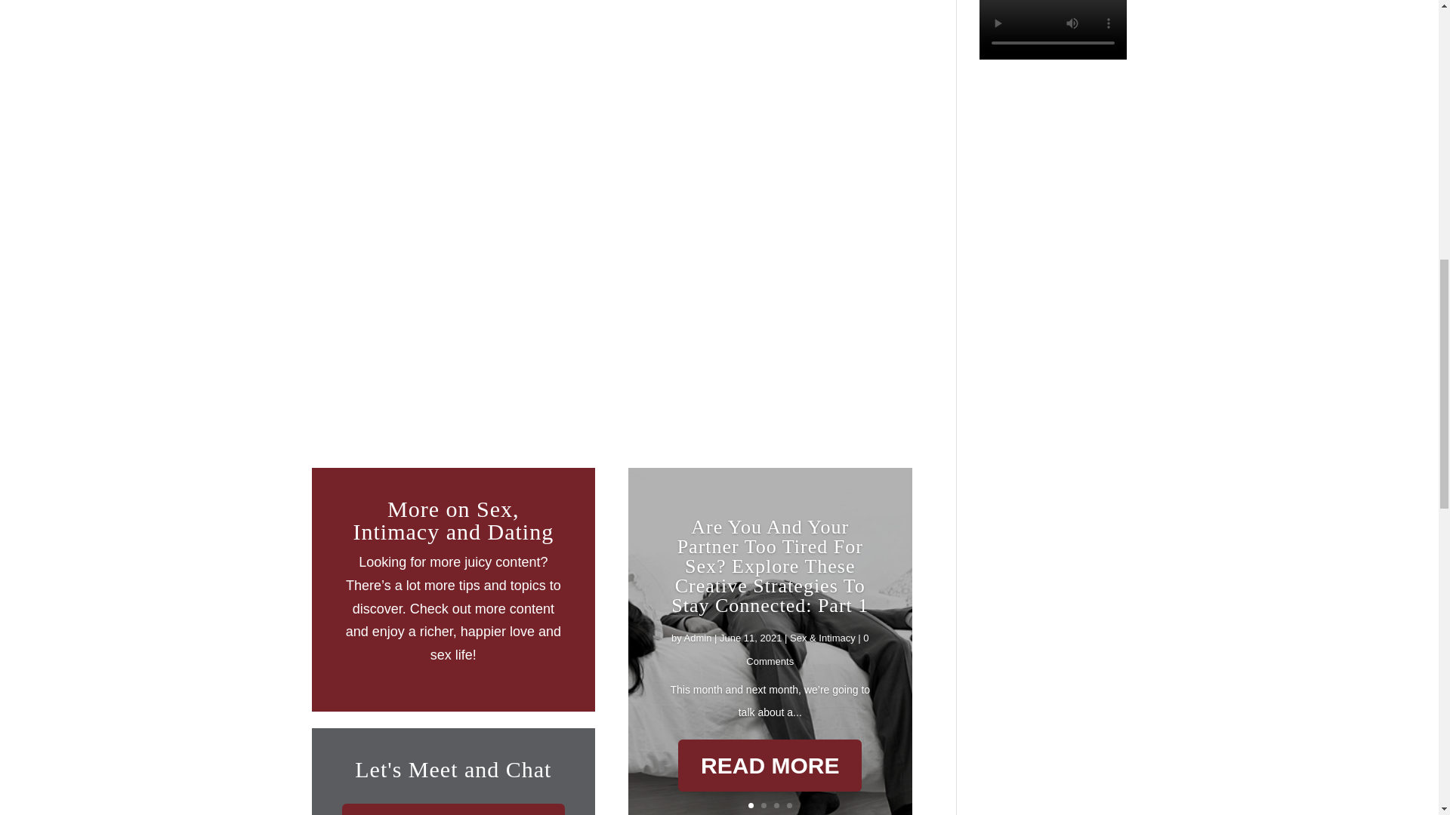 Image resolution: width=1450 pixels, height=815 pixels. I want to click on Posts by Admin, so click(698, 644).